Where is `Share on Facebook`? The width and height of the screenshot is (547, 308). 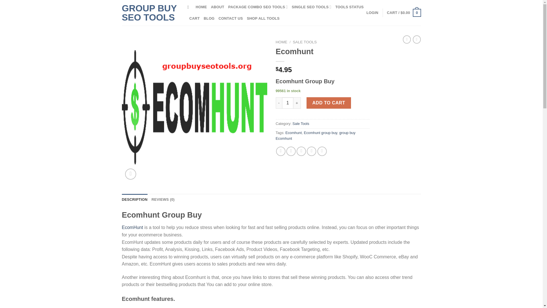
Share on Facebook is located at coordinates (281, 151).